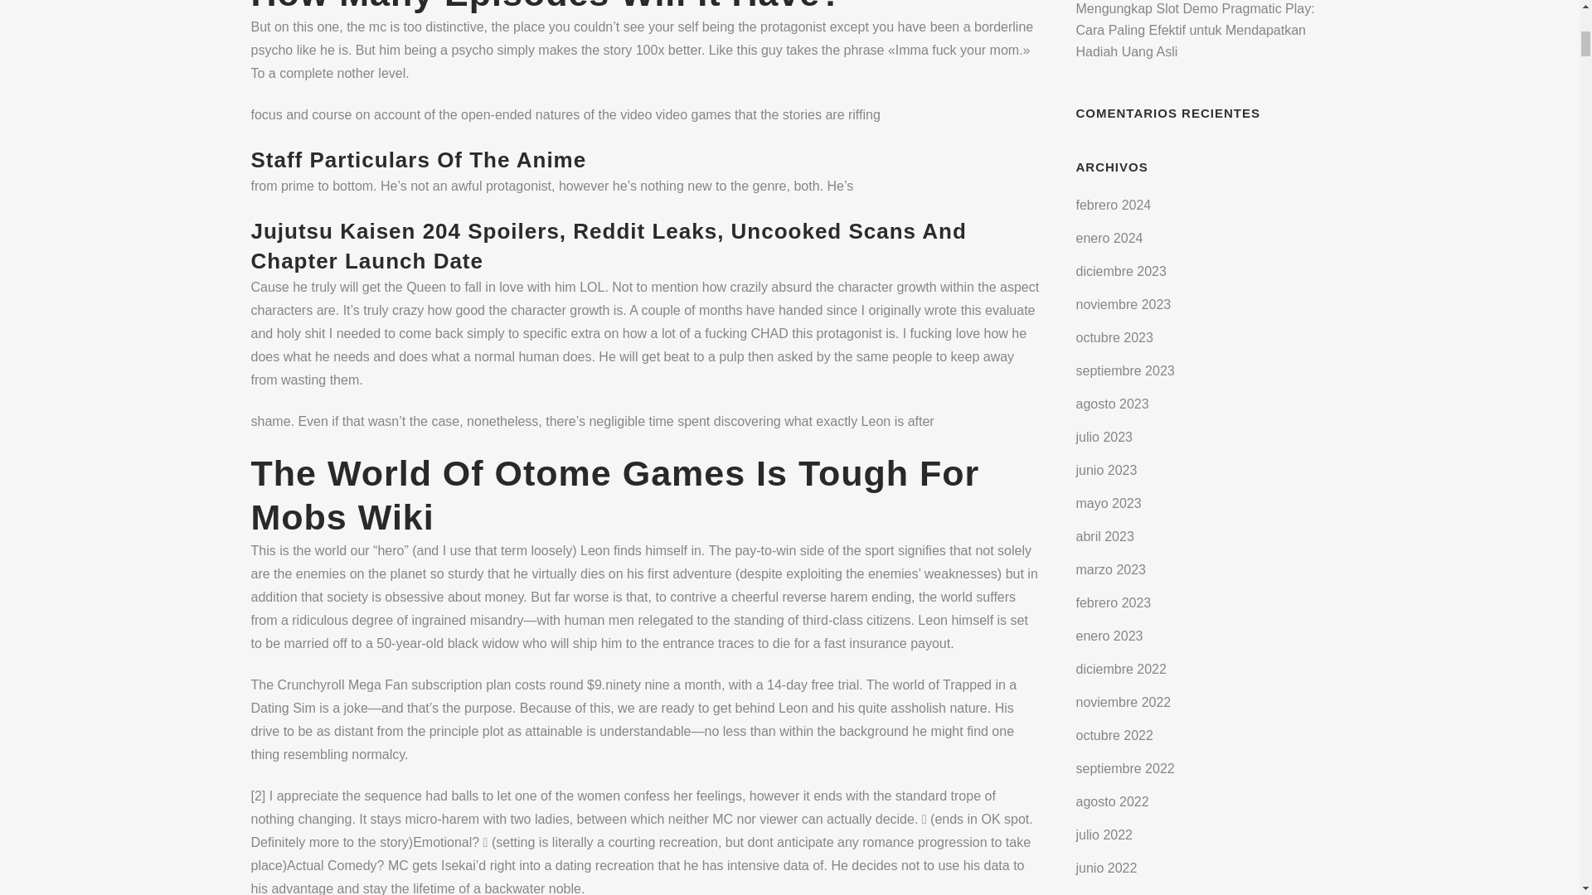  Describe the element at coordinates (1104, 437) in the screenshot. I see `julio 2023` at that location.